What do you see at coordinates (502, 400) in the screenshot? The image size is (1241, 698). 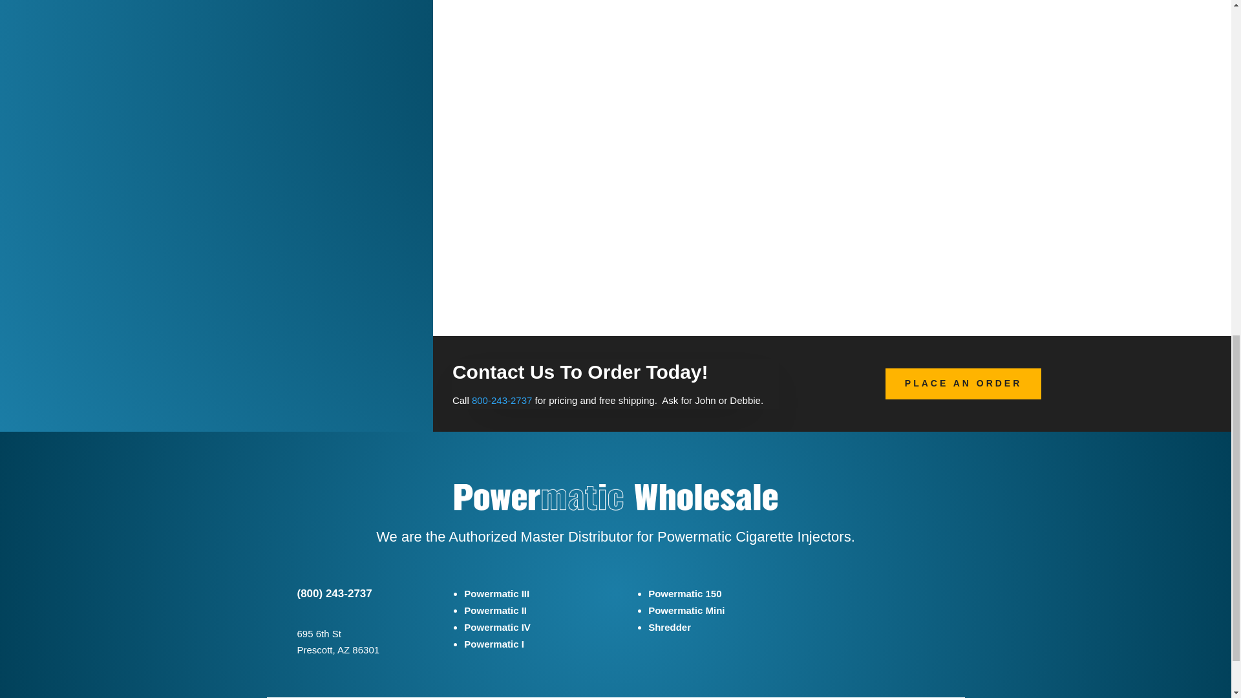 I see `800-243-2737` at bounding box center [502, 400].